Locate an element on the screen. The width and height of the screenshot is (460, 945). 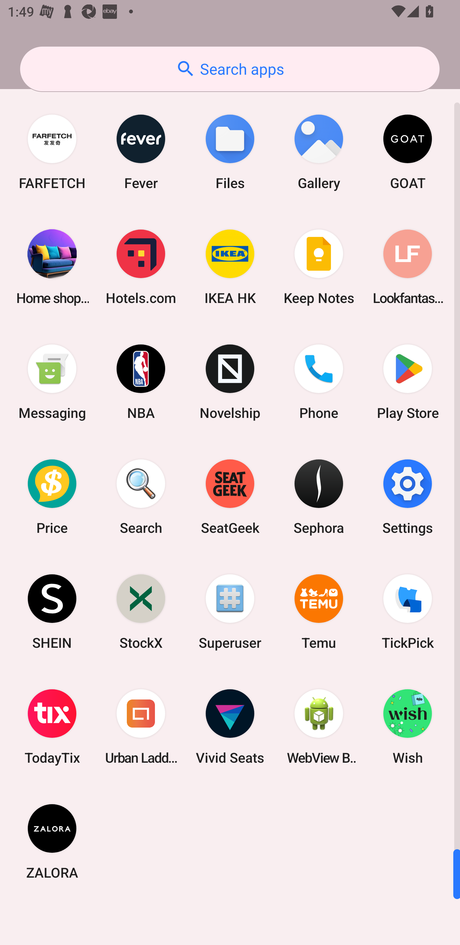
Fever is located at coordinates (141, 152).